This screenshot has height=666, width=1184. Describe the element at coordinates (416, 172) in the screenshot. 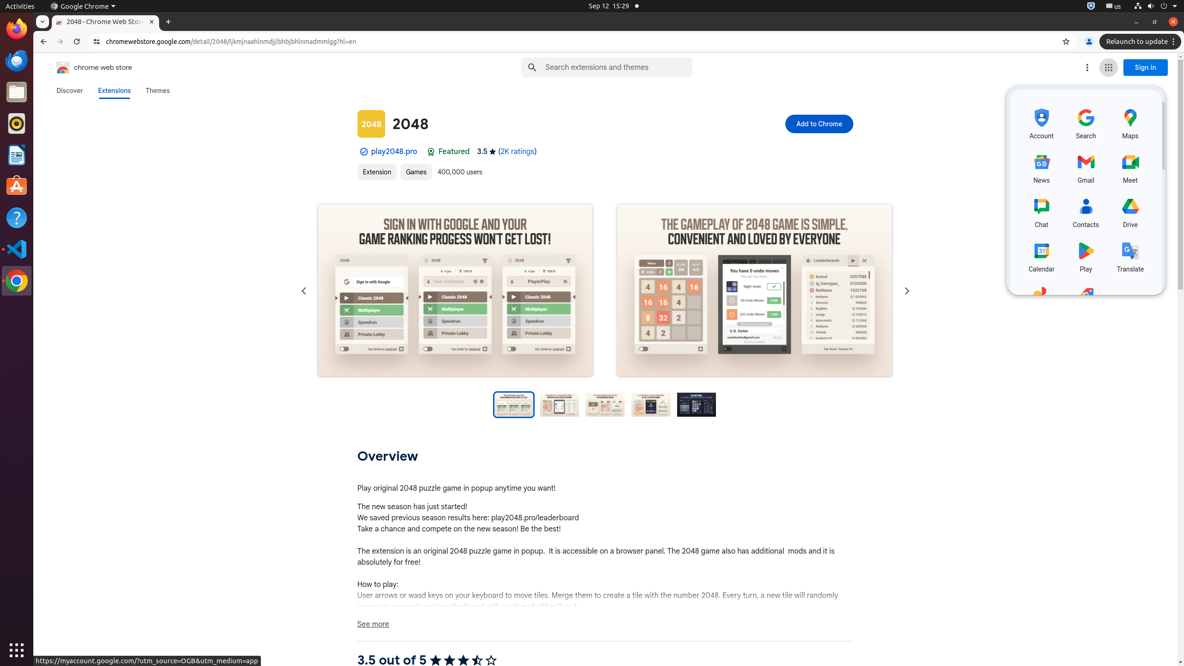

I see `Games` at that location.